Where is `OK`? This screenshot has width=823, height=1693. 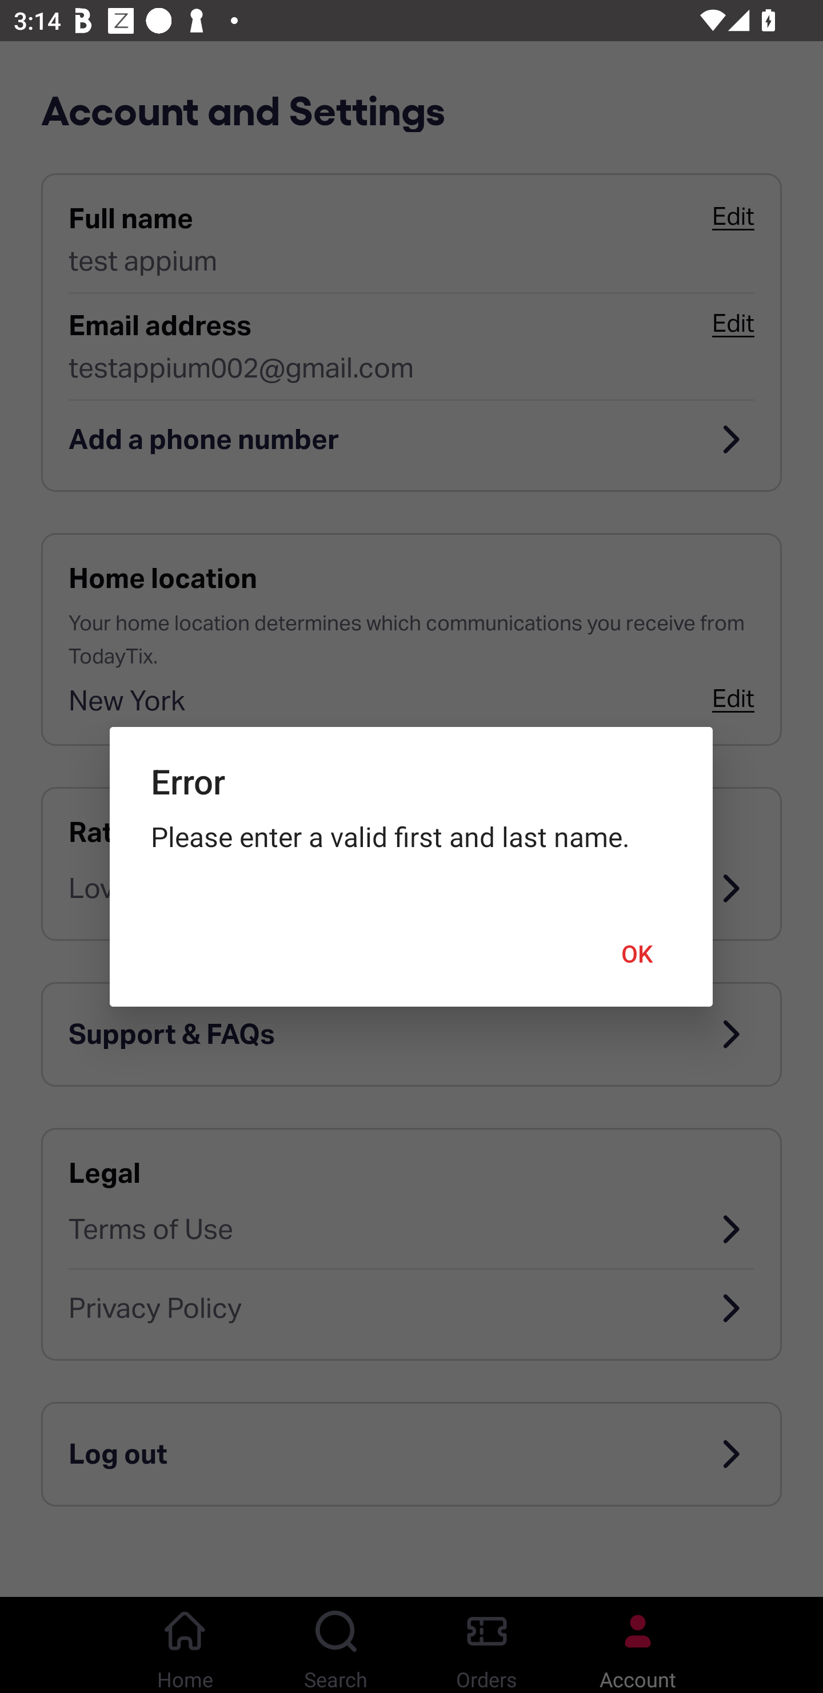 OK is located at coordinates (637, 954).